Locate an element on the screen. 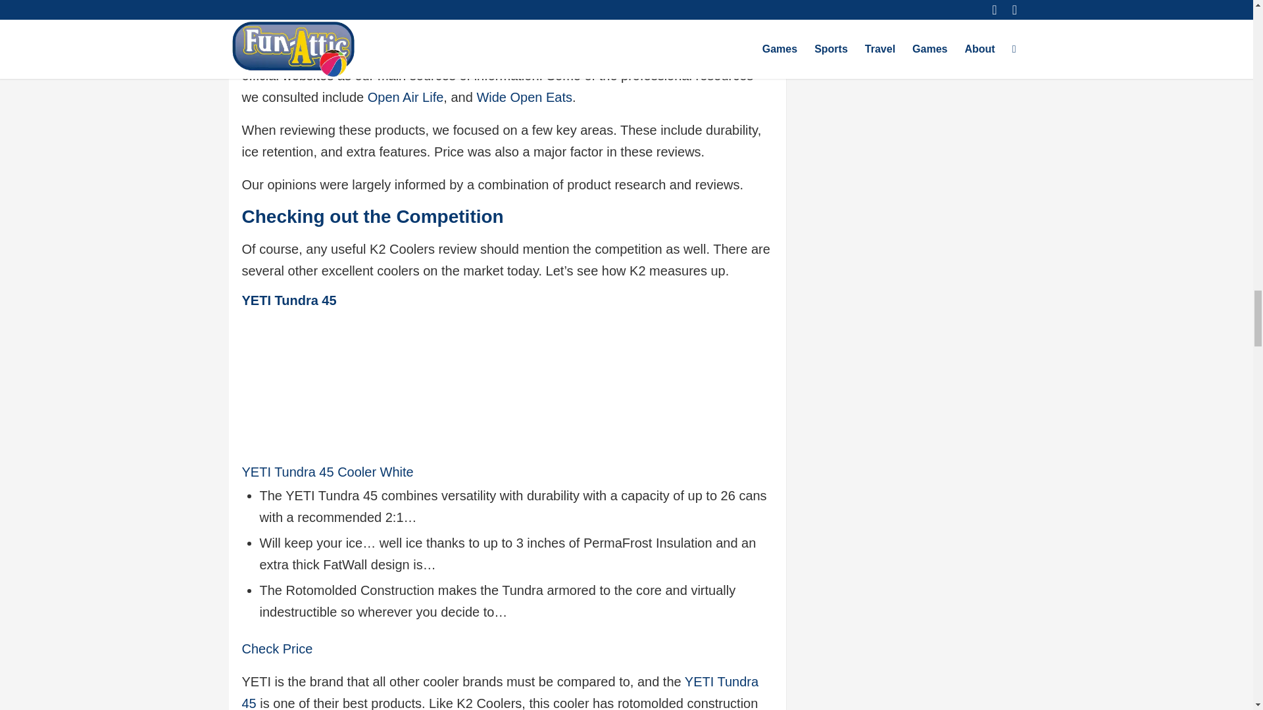 Image resolution: width=1263 pixels, height=710 pixels. Check Price is located at coordinates (278, 648).